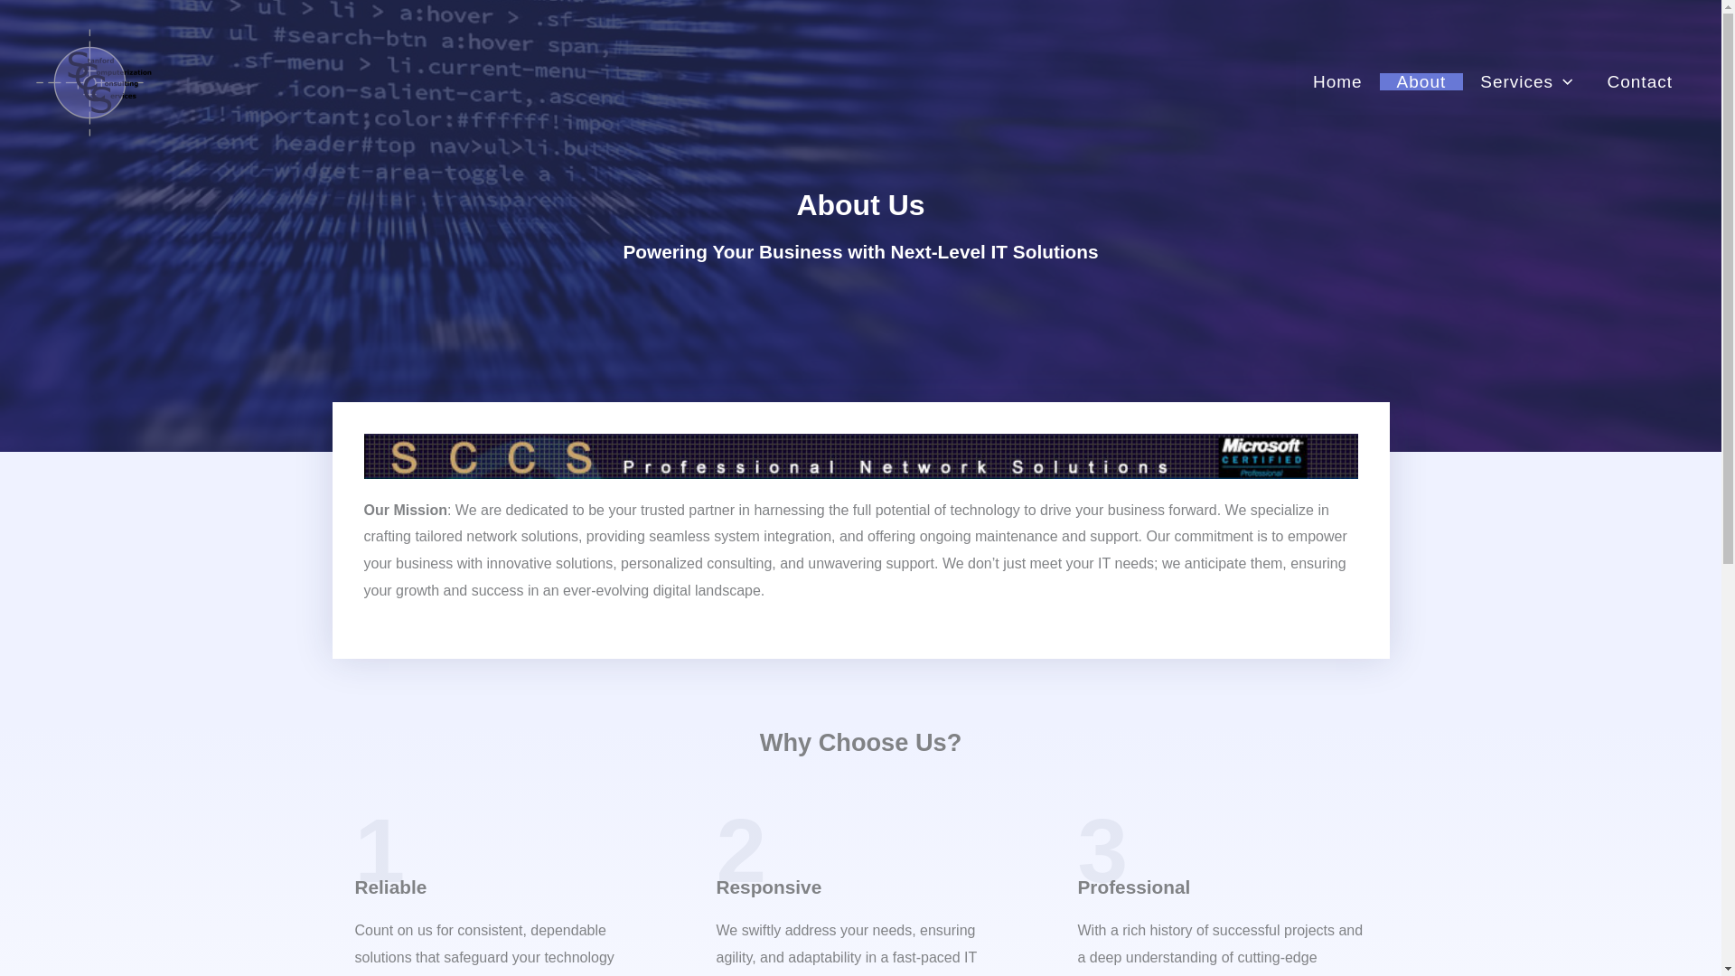 This screenshot has width=1735, height=976. Describe the element at coordinates (1640, 80) in the screenshot. I see `Contact` at that location.